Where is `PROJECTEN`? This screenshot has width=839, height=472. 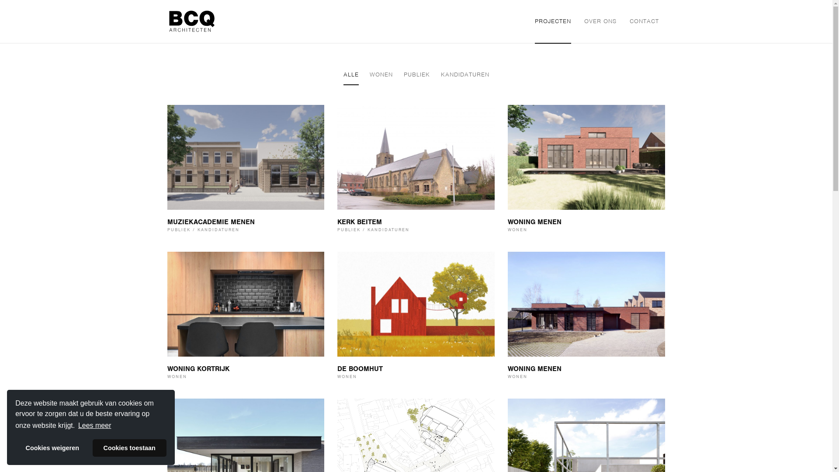
PROJECTEN is located at coordinates (553, 21).